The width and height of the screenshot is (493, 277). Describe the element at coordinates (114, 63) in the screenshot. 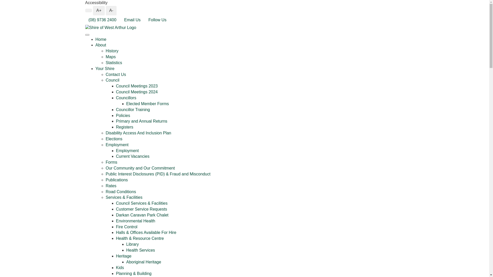

I see `Statistics` at that location.